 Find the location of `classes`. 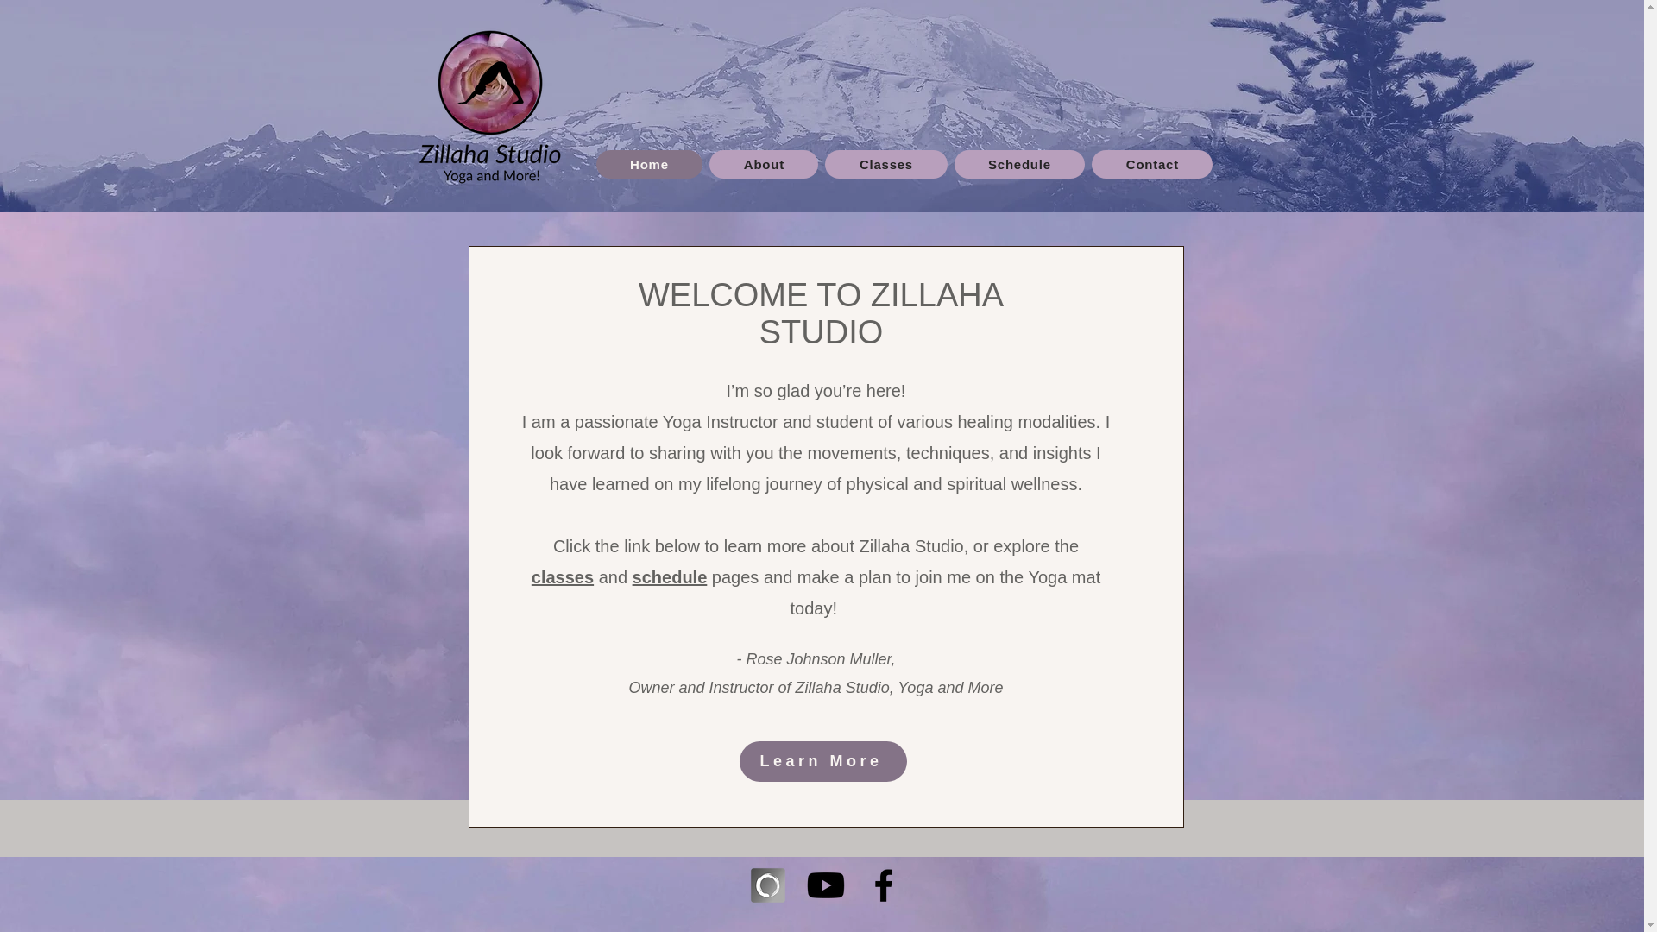

classes is located at coordinates (563, 576).